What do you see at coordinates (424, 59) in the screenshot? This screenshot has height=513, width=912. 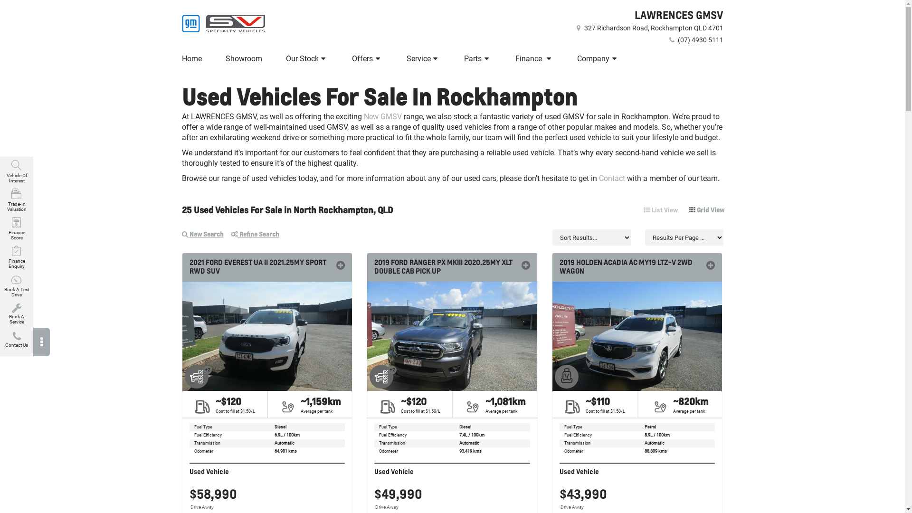 I see `Service` at bounding box center [424, 59].